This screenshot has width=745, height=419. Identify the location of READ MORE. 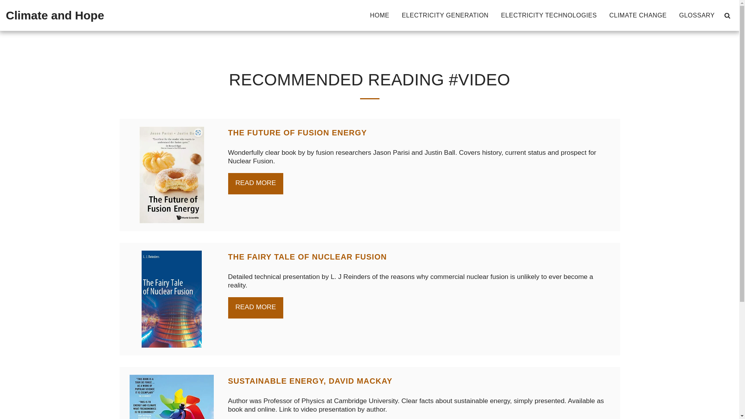
(256, 307).